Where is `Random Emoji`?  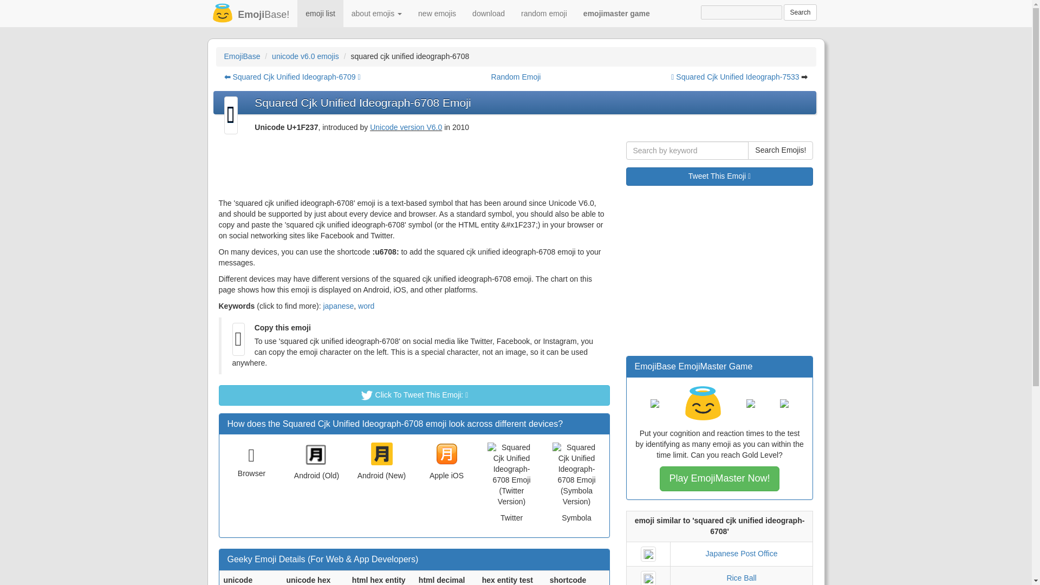 Random Emoji is located at coordinates (516, 77).